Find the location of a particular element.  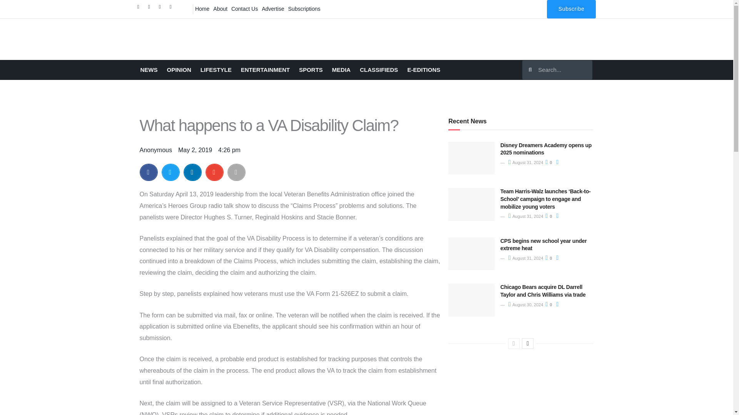

About is located at coordinates (220, 8).